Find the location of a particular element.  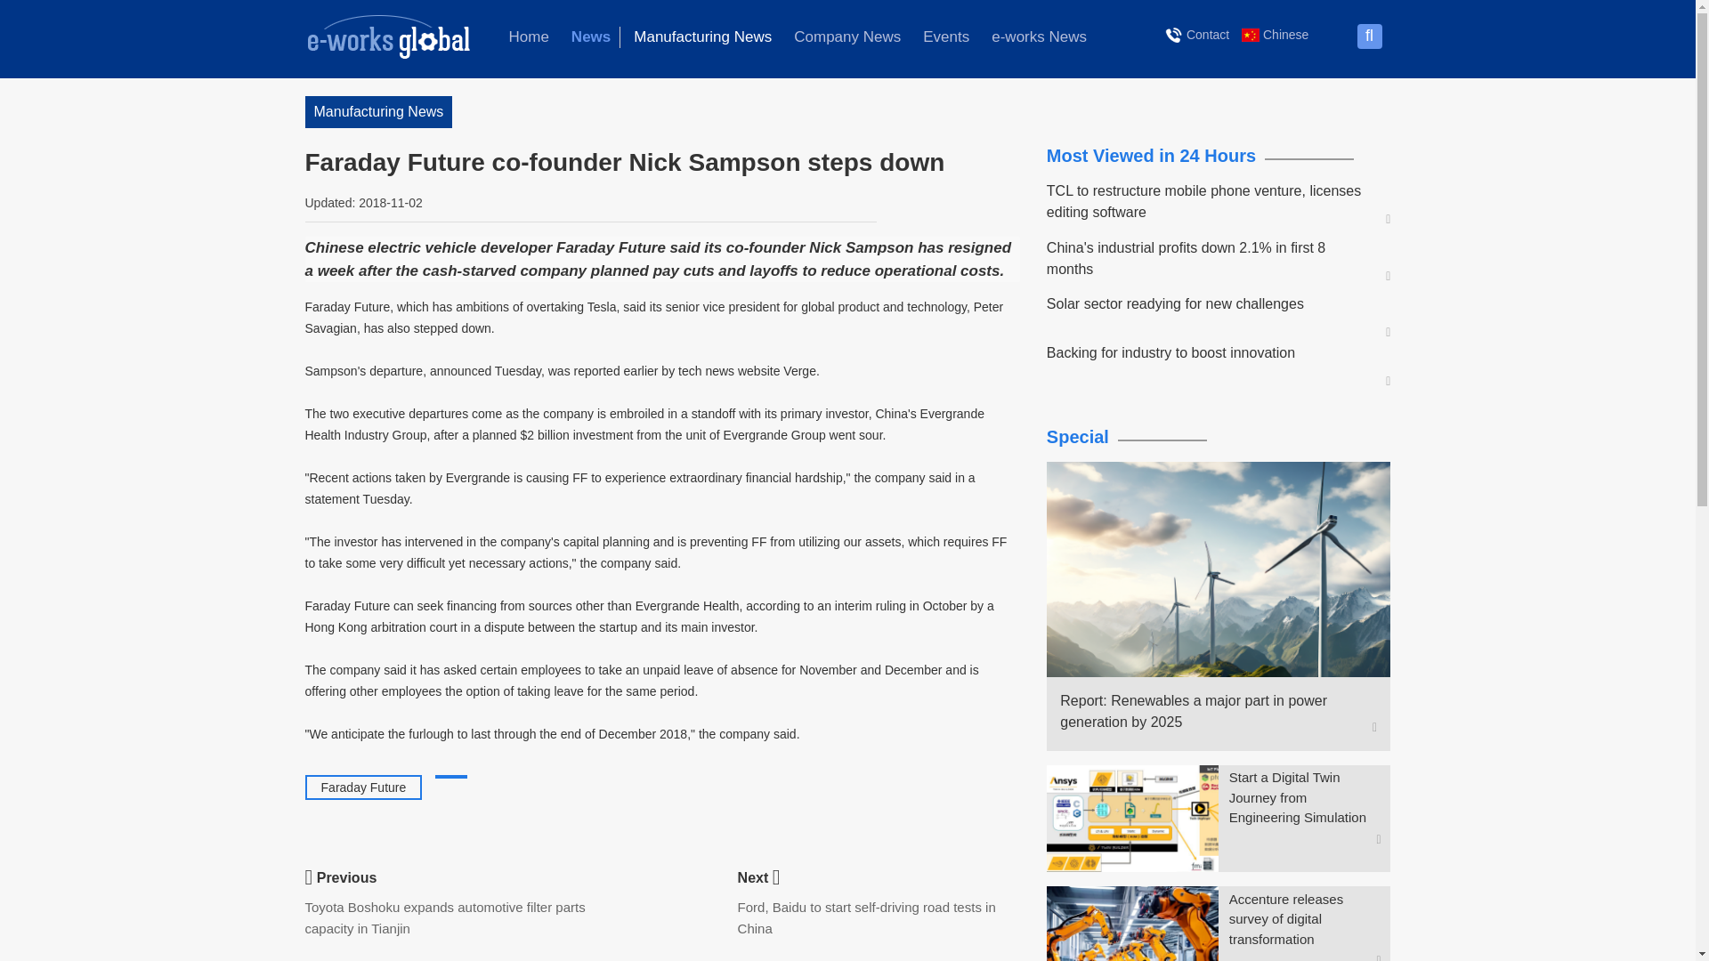

Events is located at coordinates (945, 37).